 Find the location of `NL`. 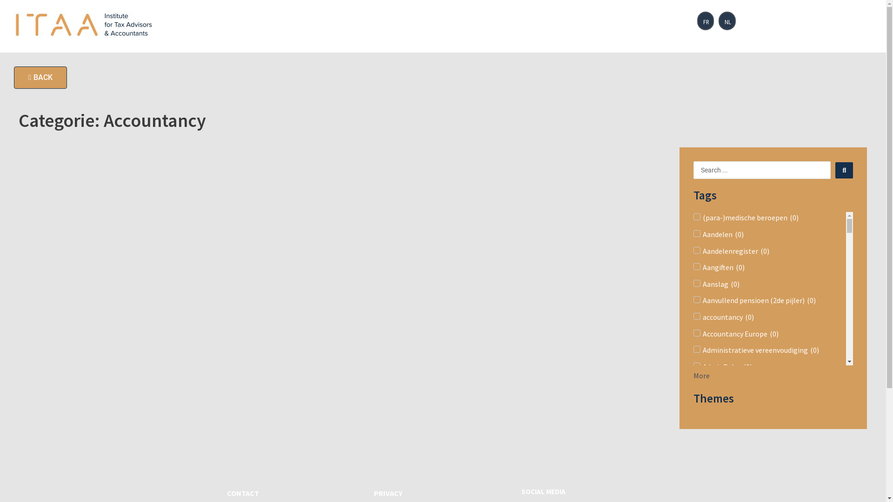

NL is located at coordinates (727, 21).